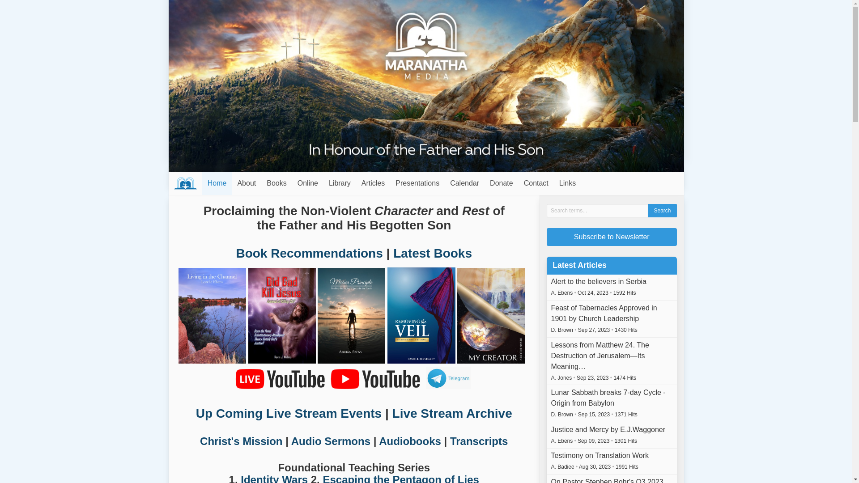 The height and width of the screenshot is (483, 859). Describe the element at coordinates (567, 183) in the screenshot. I see `Links` at that location.